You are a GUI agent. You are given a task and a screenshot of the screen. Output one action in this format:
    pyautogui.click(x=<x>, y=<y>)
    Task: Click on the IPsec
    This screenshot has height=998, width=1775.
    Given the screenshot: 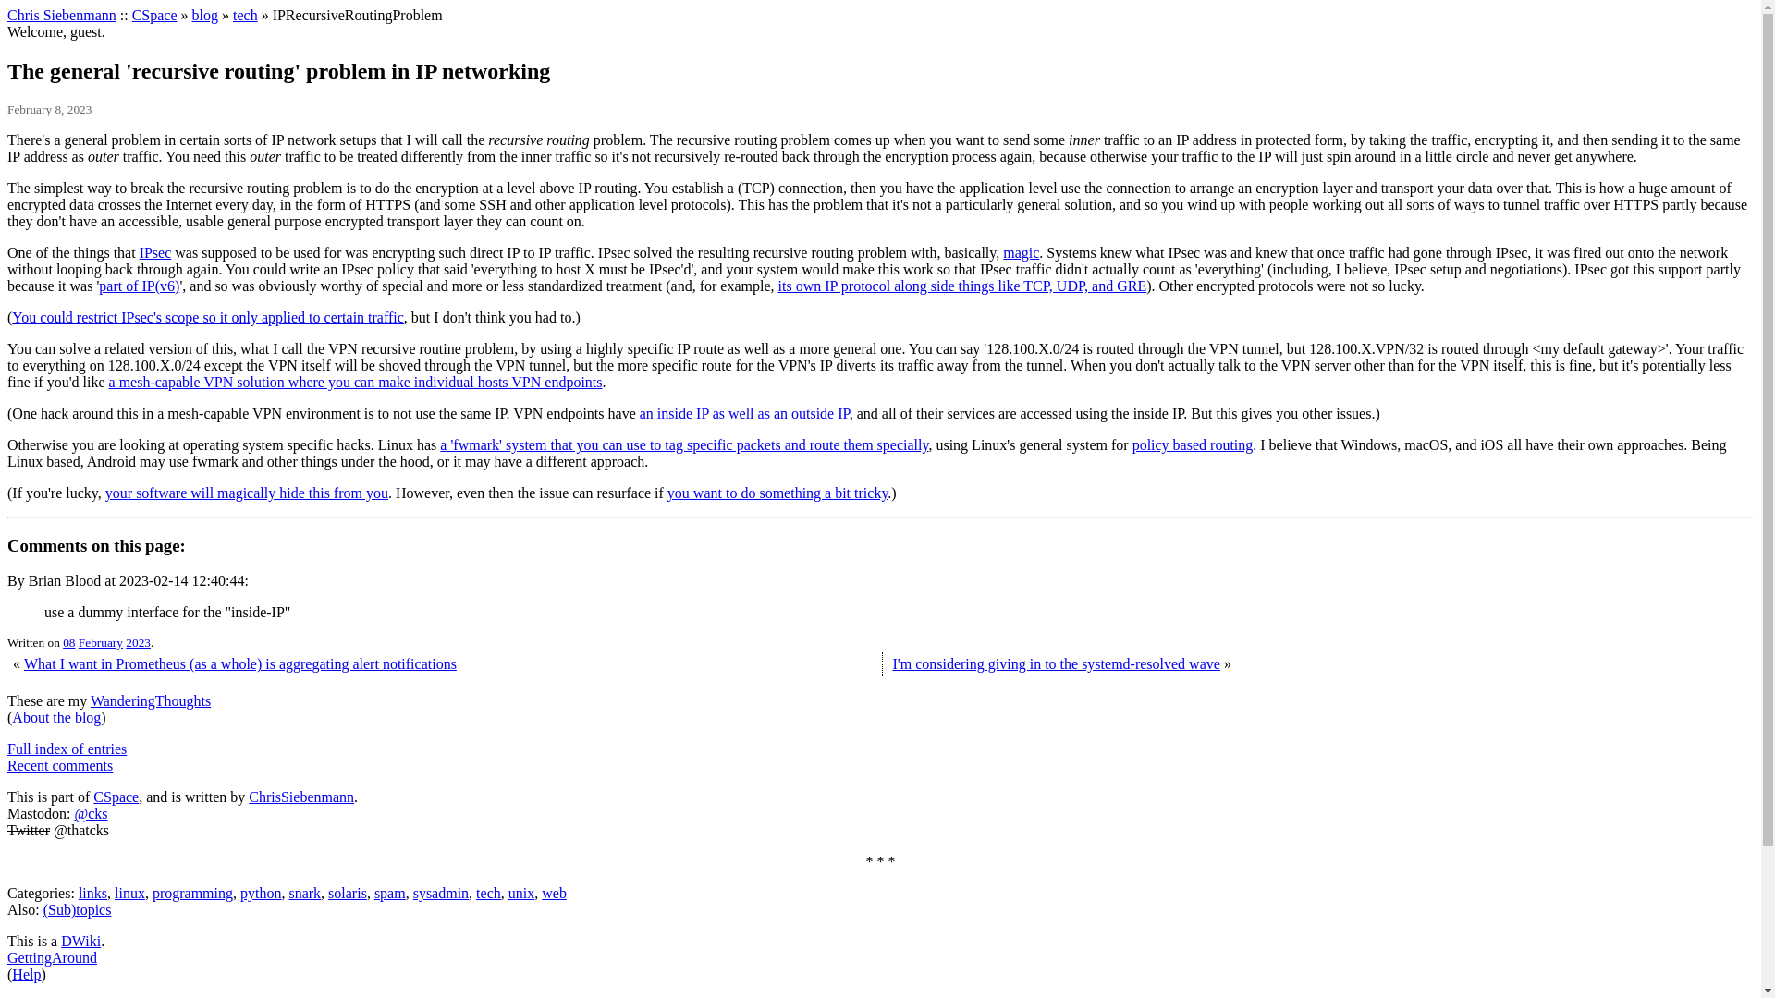 What is the action you would take?
    pyautogui.click(x=155, y=251)
    